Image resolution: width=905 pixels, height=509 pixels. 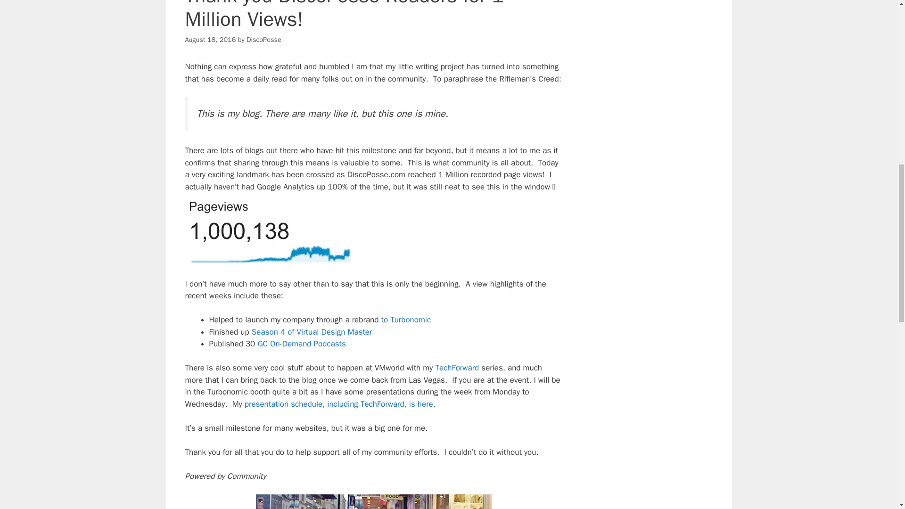 What do you see at coordinates (457, 368) in the screenshot?
I see `TechForward` at bounding box center [457, 368].